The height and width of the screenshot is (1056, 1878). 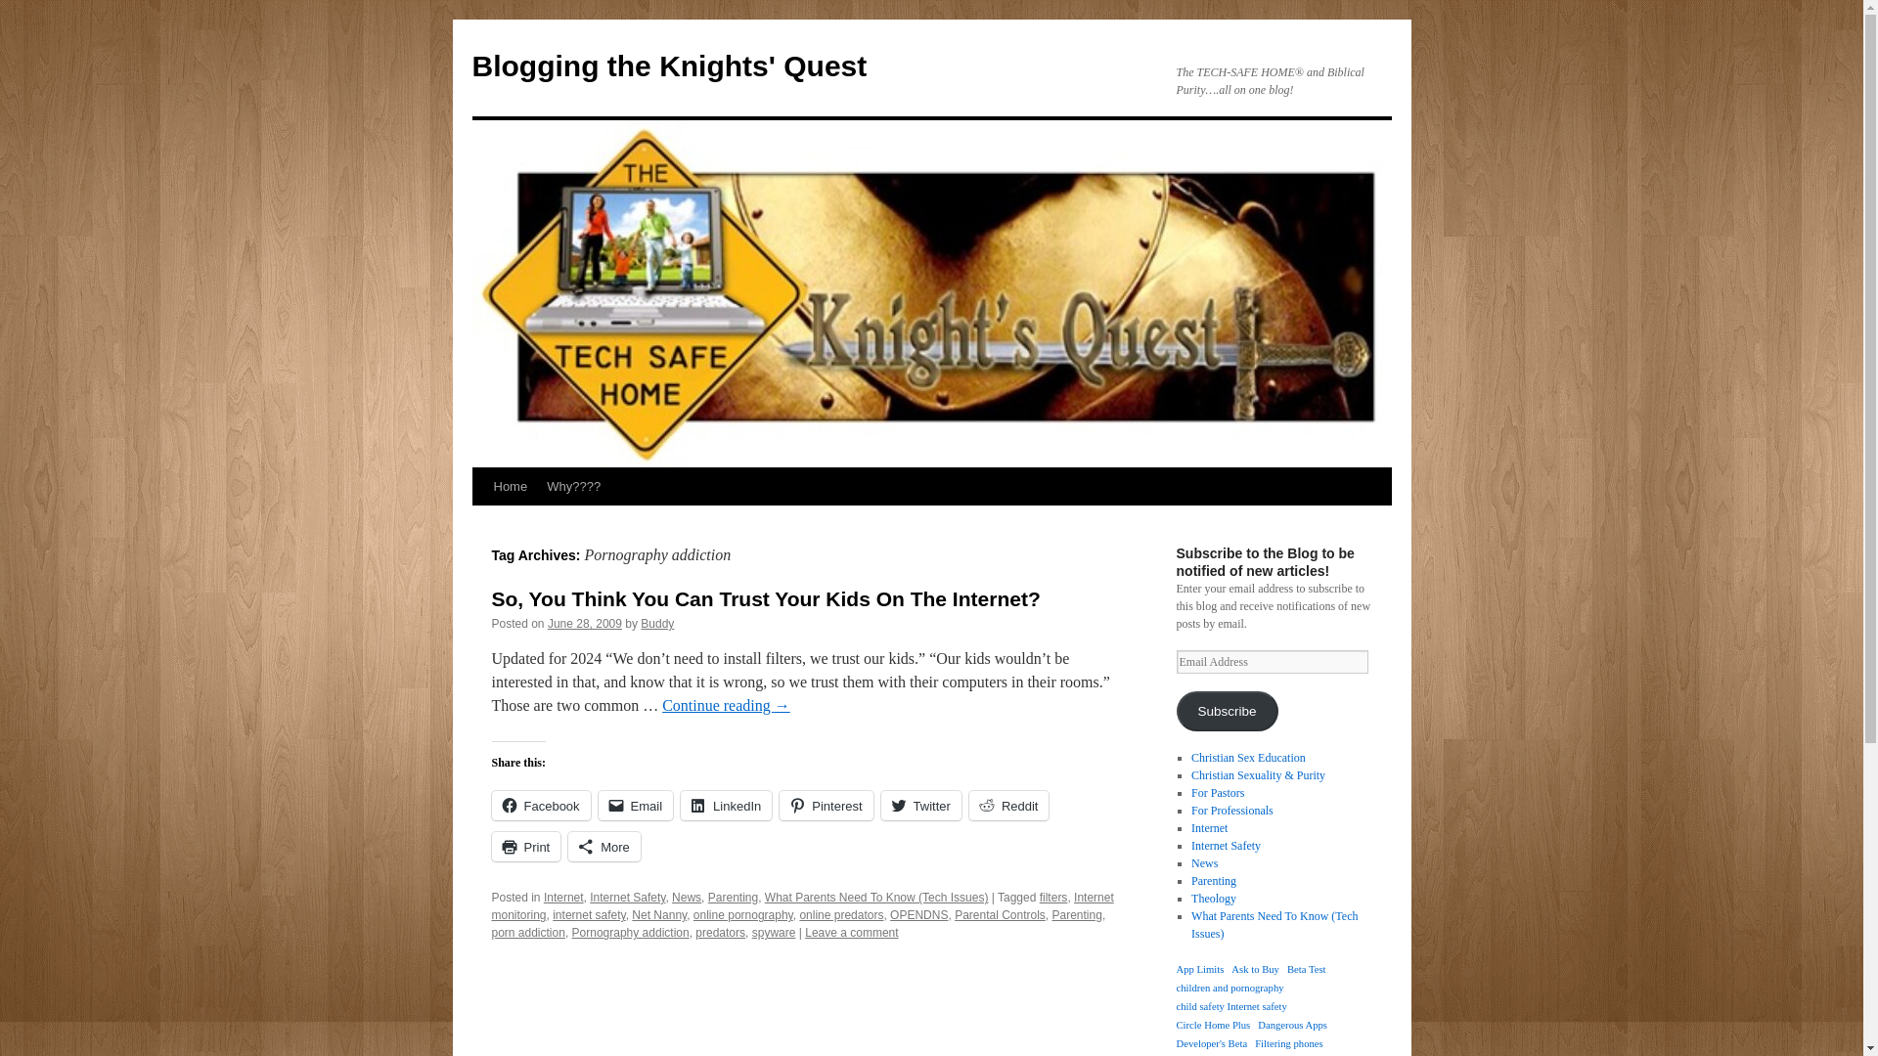 I want to click on Reddit, so click(x=1009, y=806).